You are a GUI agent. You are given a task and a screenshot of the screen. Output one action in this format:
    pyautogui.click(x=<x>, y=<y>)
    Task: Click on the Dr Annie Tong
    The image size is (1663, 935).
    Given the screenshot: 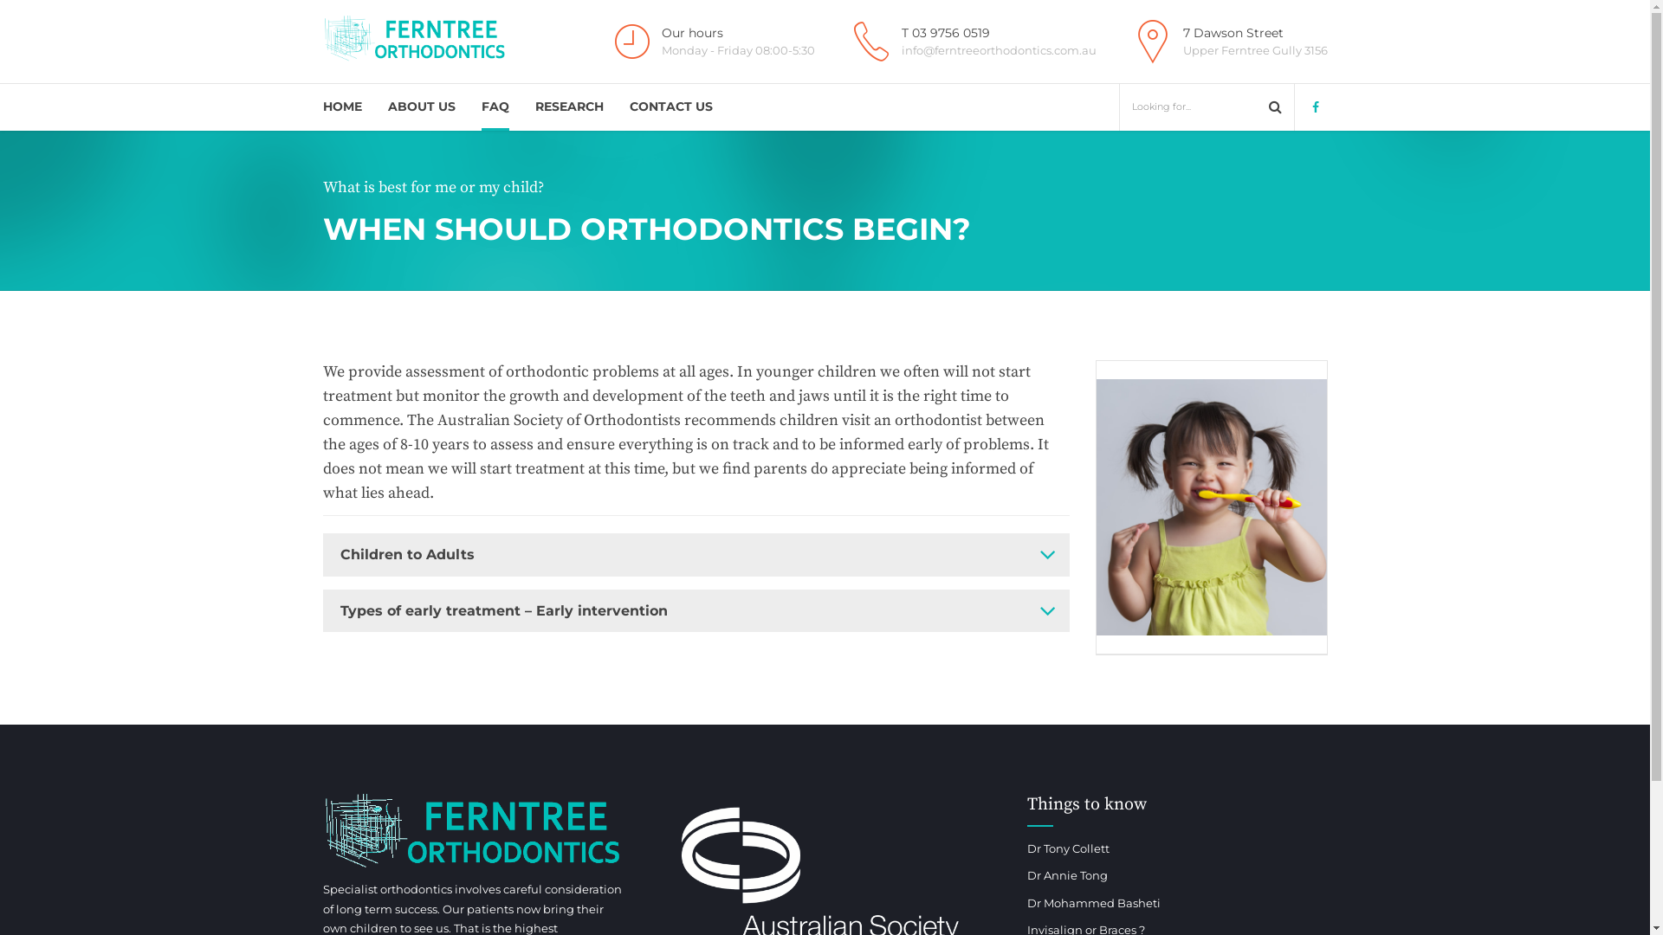 What is the action you would take?
    pyautogui.click(x=1067, y=875)
    